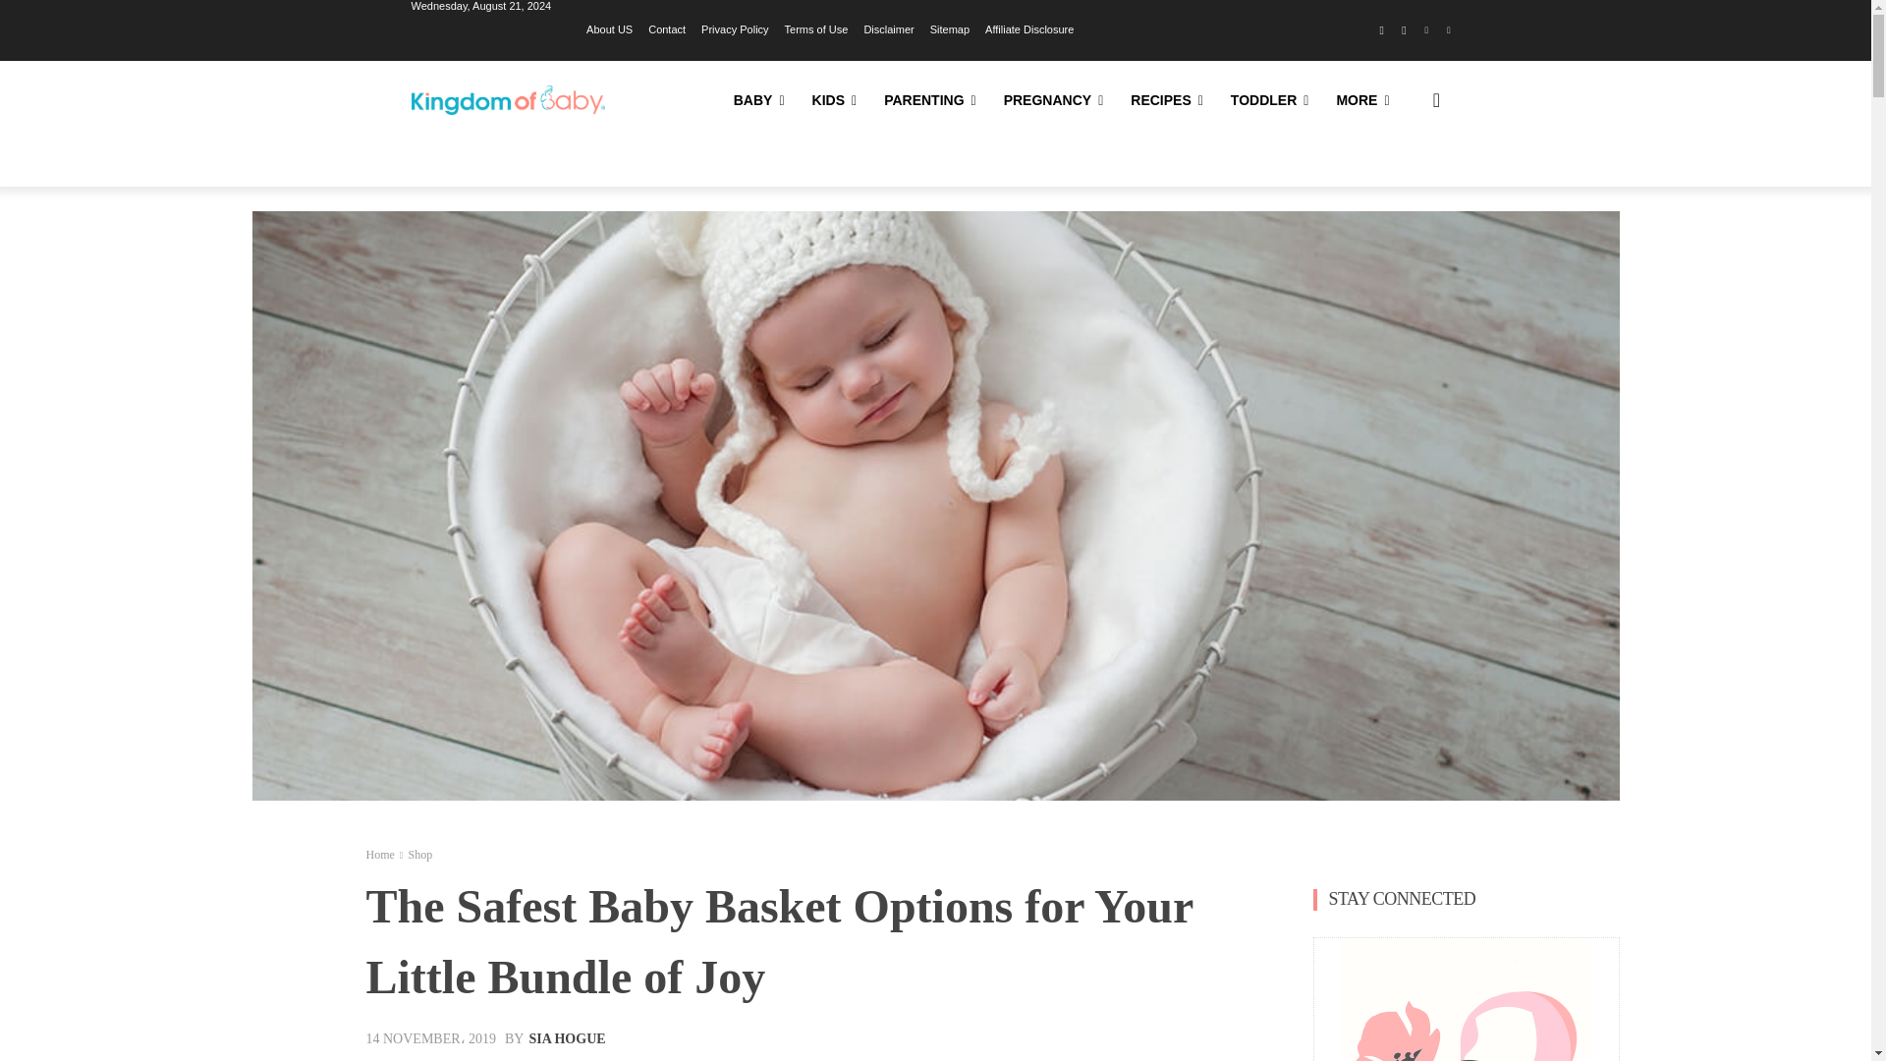 The image size is (1886, 1061). I want to click on Instagram, so click(1405, 31).